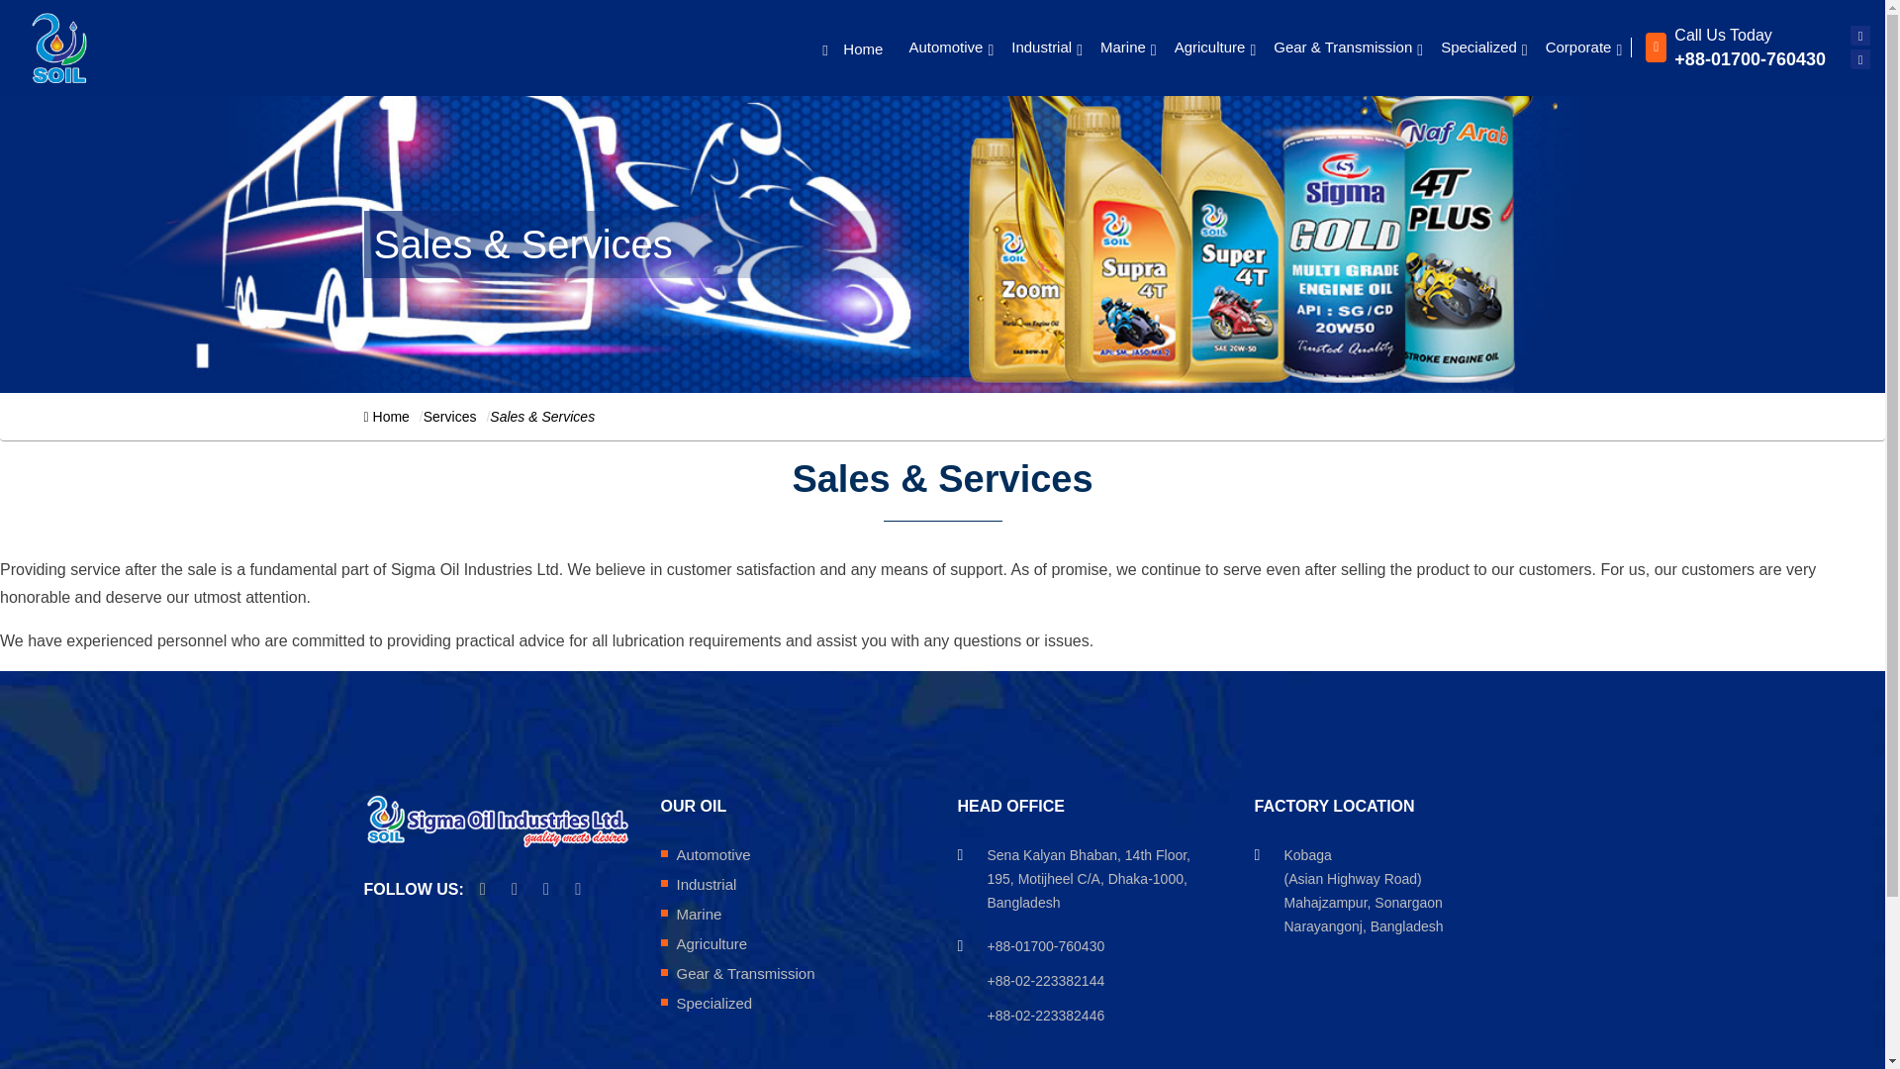 The image size is (1900, 1069). What do you see at coordinates (1047, 986) in the screenshot?
I see `Call Us Now` at bounding box center [1047, 986].